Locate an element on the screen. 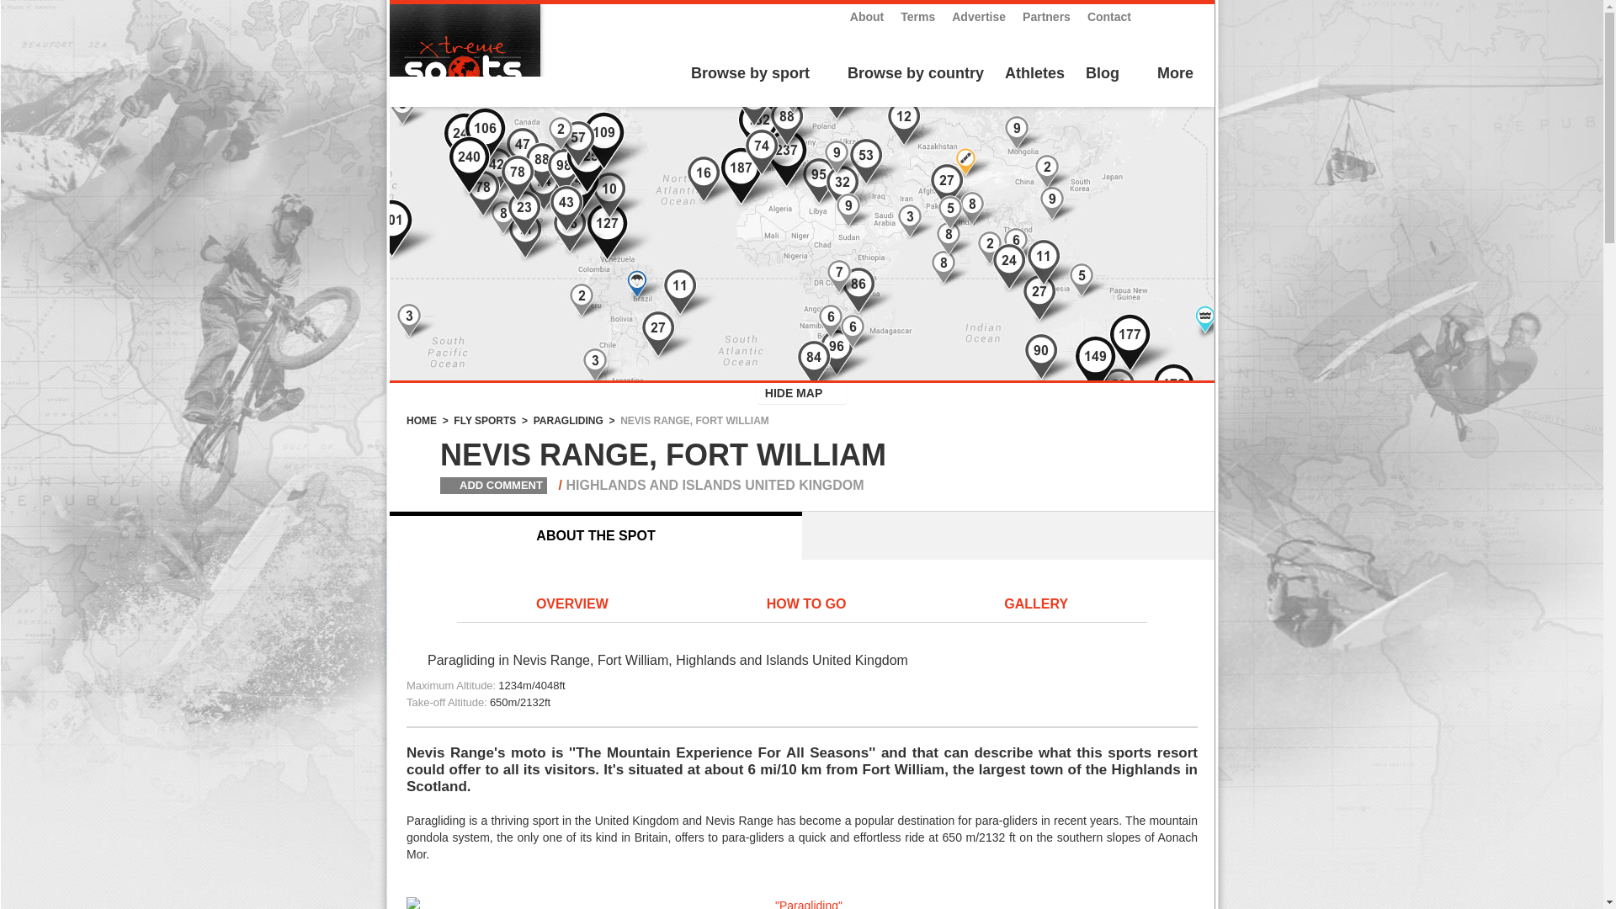 The image size is (1616, 909). Blog is located at coordinates (1103, 75).